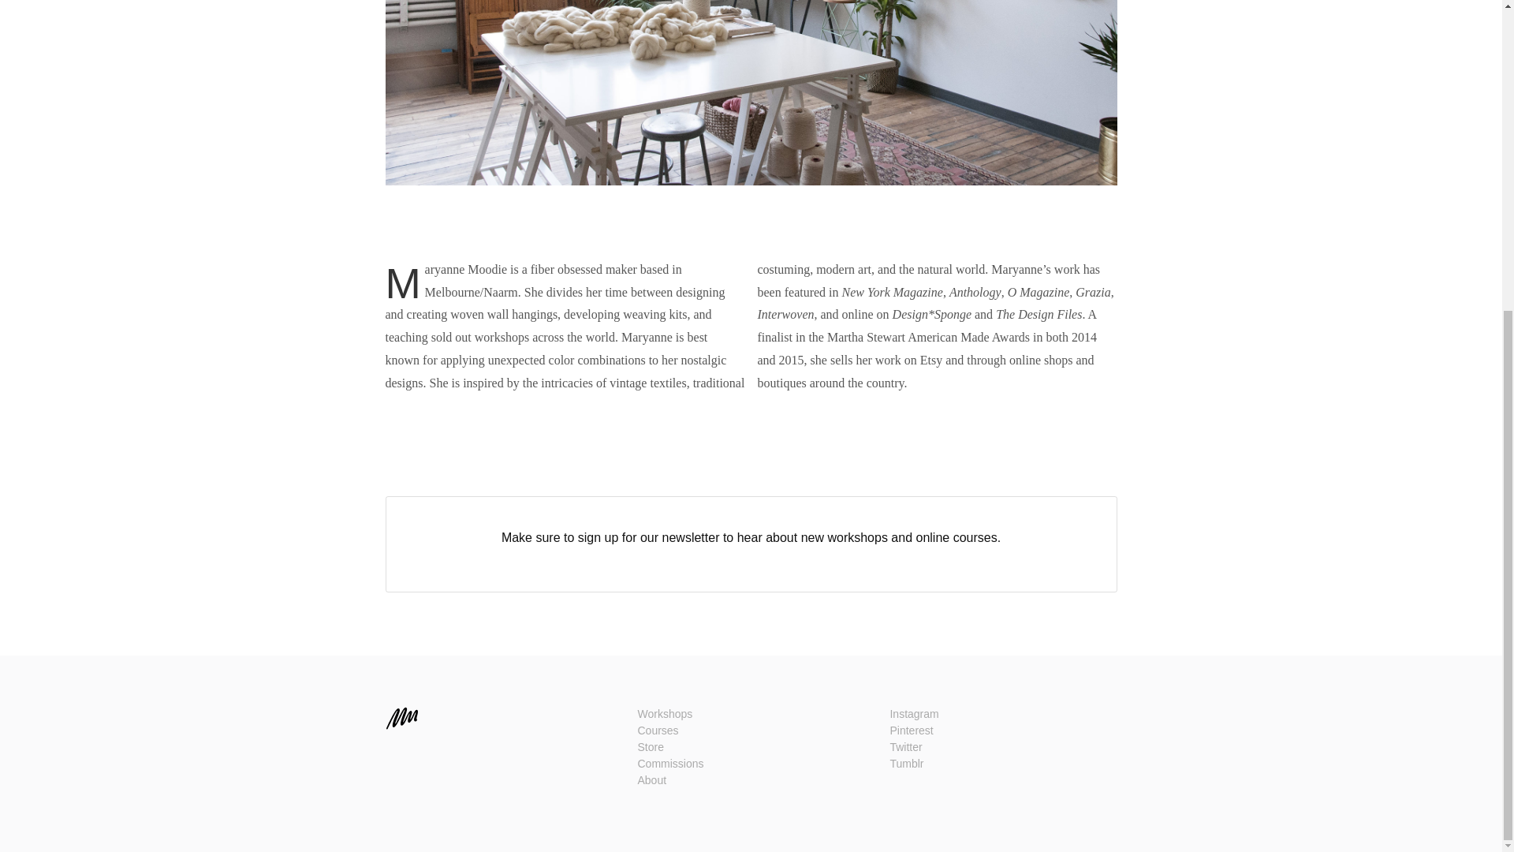  What do you see at coordinates (650, 746) in the screenshot?
I see `Store` at bounding box center [650, 746].